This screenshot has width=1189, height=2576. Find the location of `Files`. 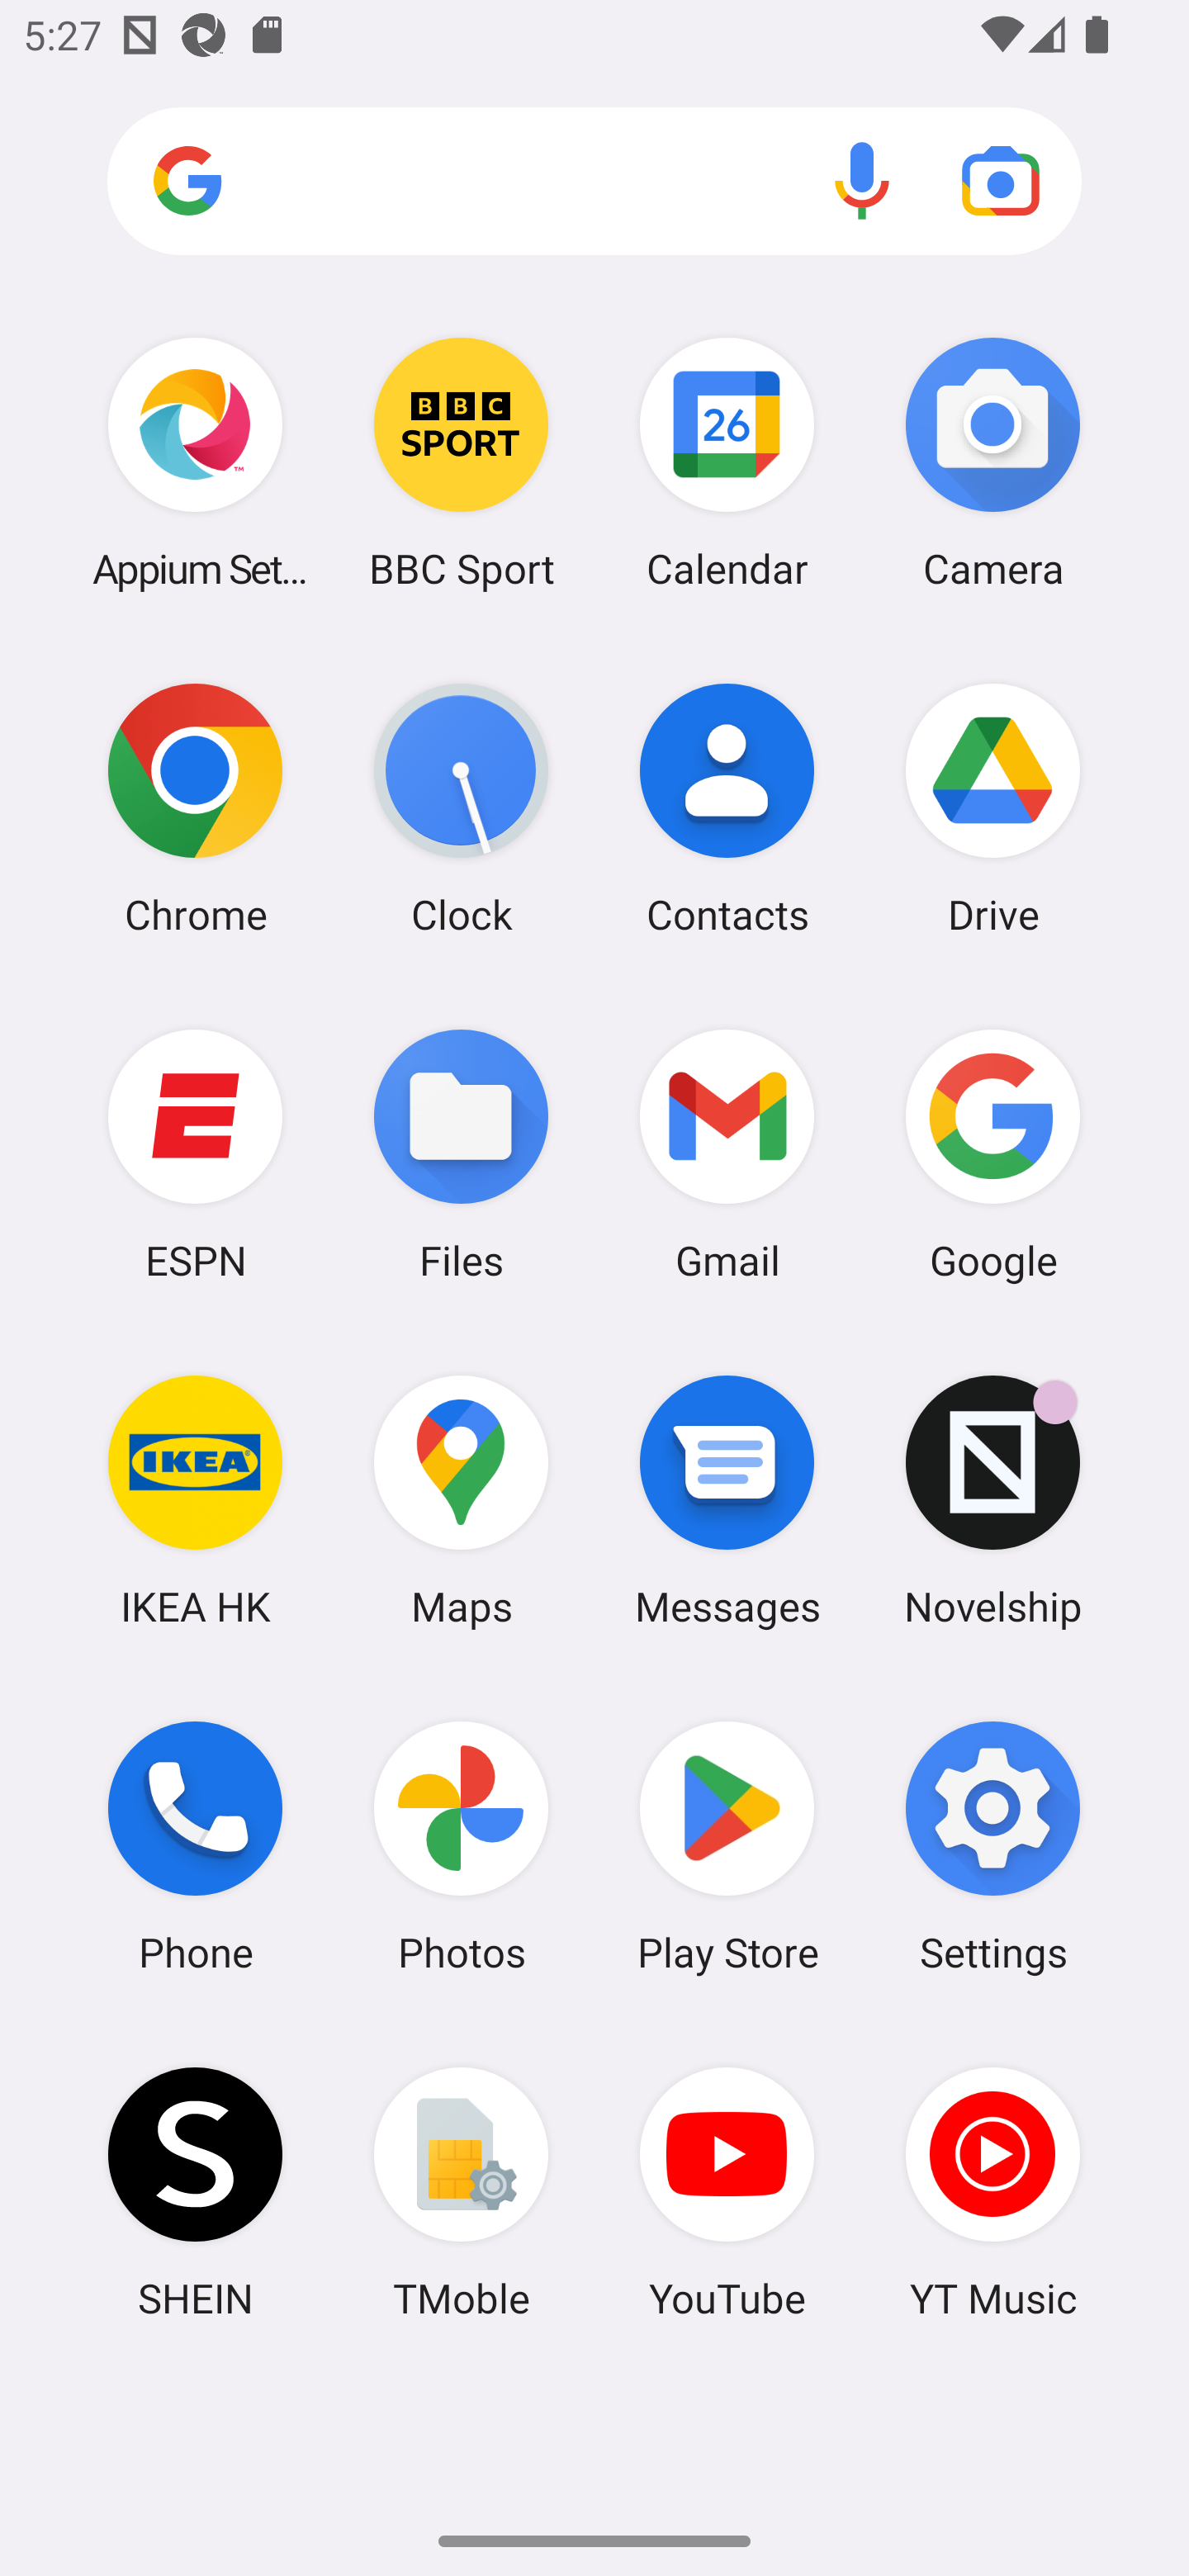

Files is located at coordinates (461, 1153).